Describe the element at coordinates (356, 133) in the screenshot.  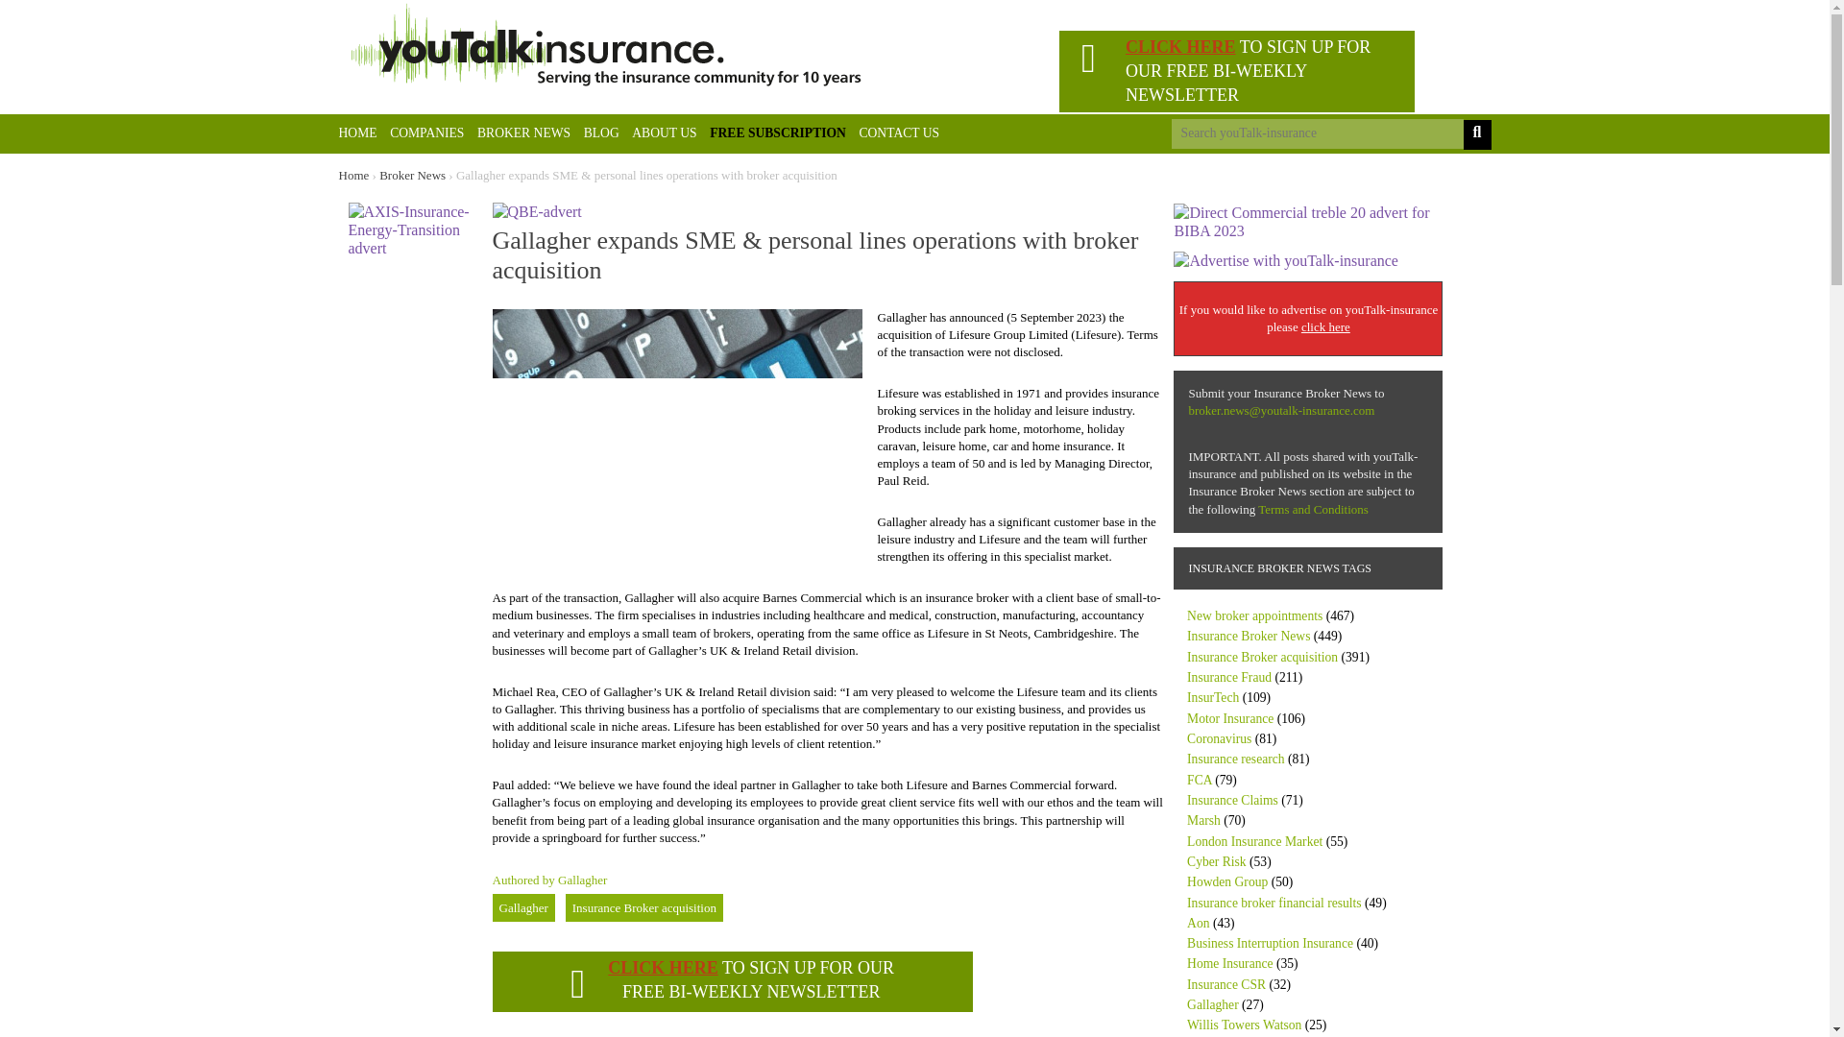
I see `HOME` at that location.